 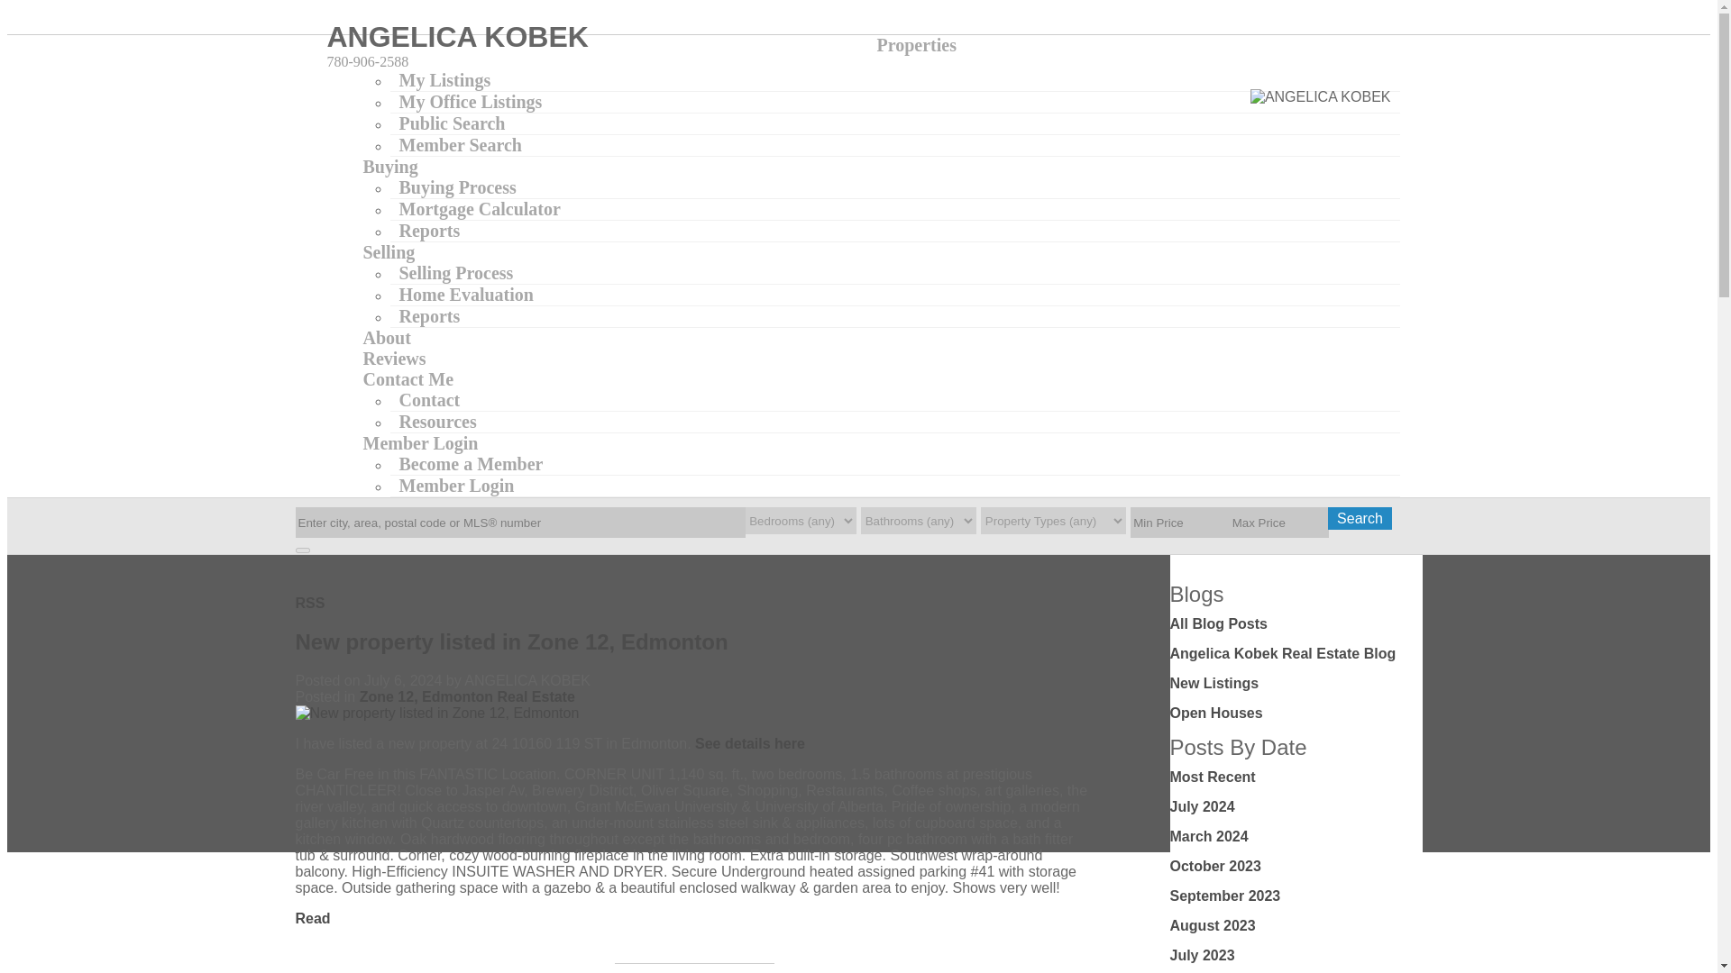 I want to click on Read full post, so click(x=694, y=714).